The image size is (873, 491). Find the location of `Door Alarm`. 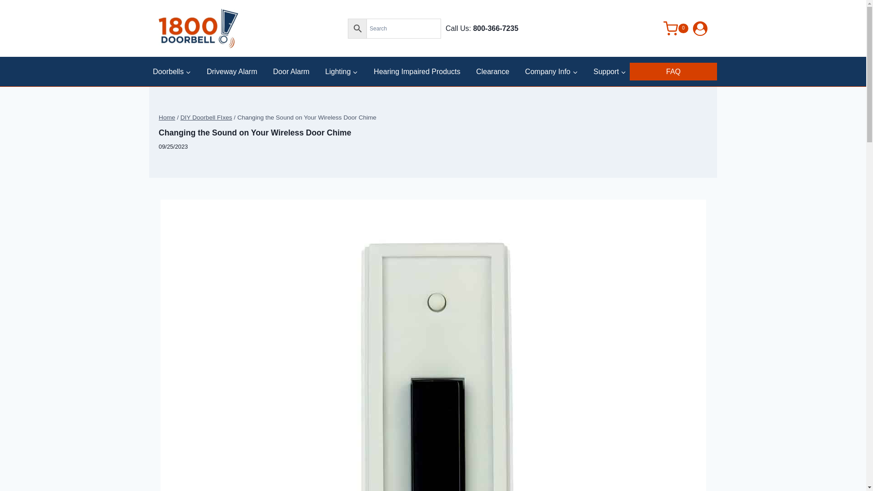

Door Alarm is located at coordinates (291, 71).